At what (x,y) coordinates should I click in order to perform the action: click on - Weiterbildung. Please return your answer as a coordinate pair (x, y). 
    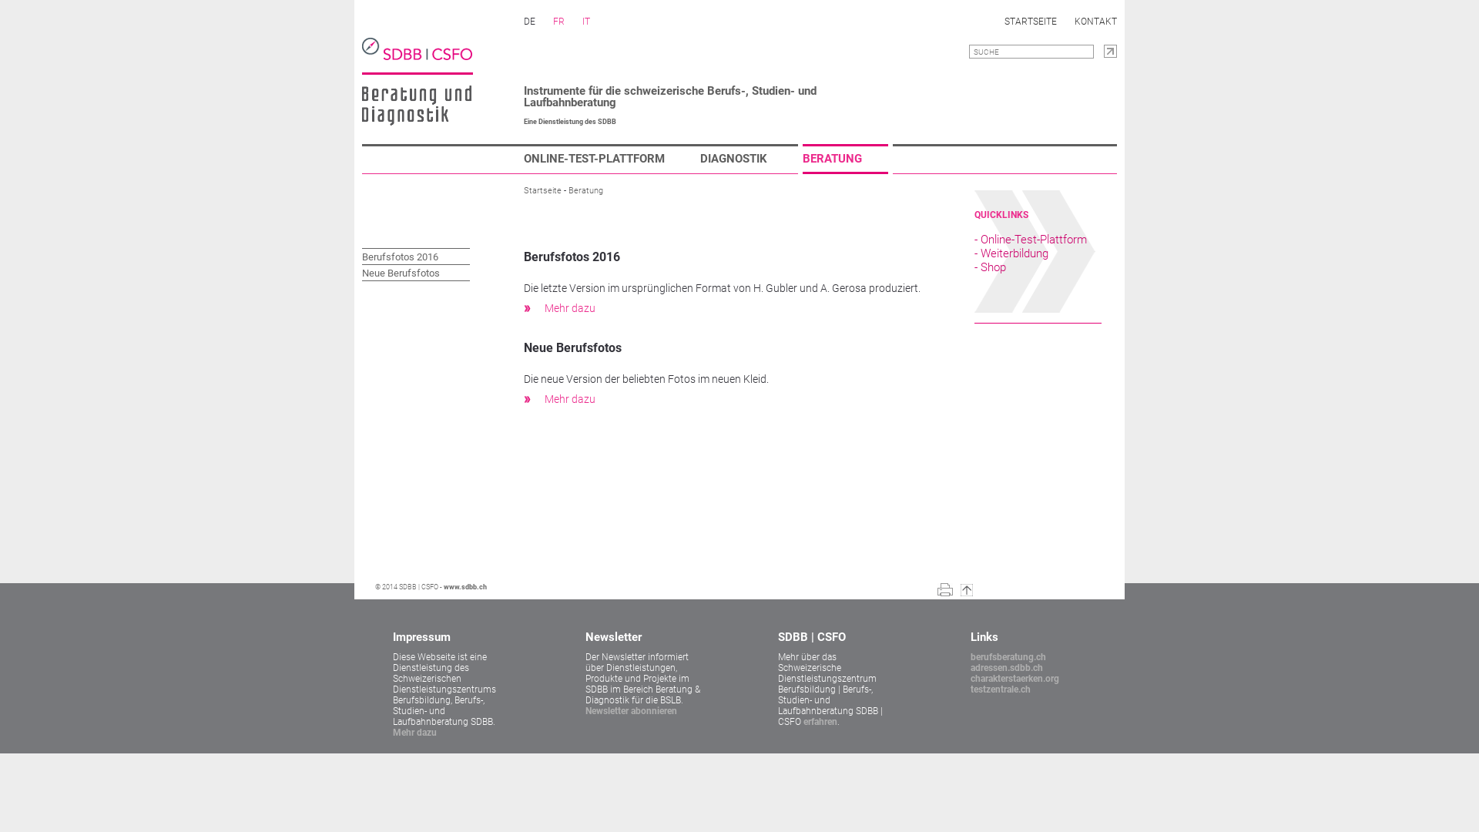
    Looking at the image, I should click on (1011, 253).